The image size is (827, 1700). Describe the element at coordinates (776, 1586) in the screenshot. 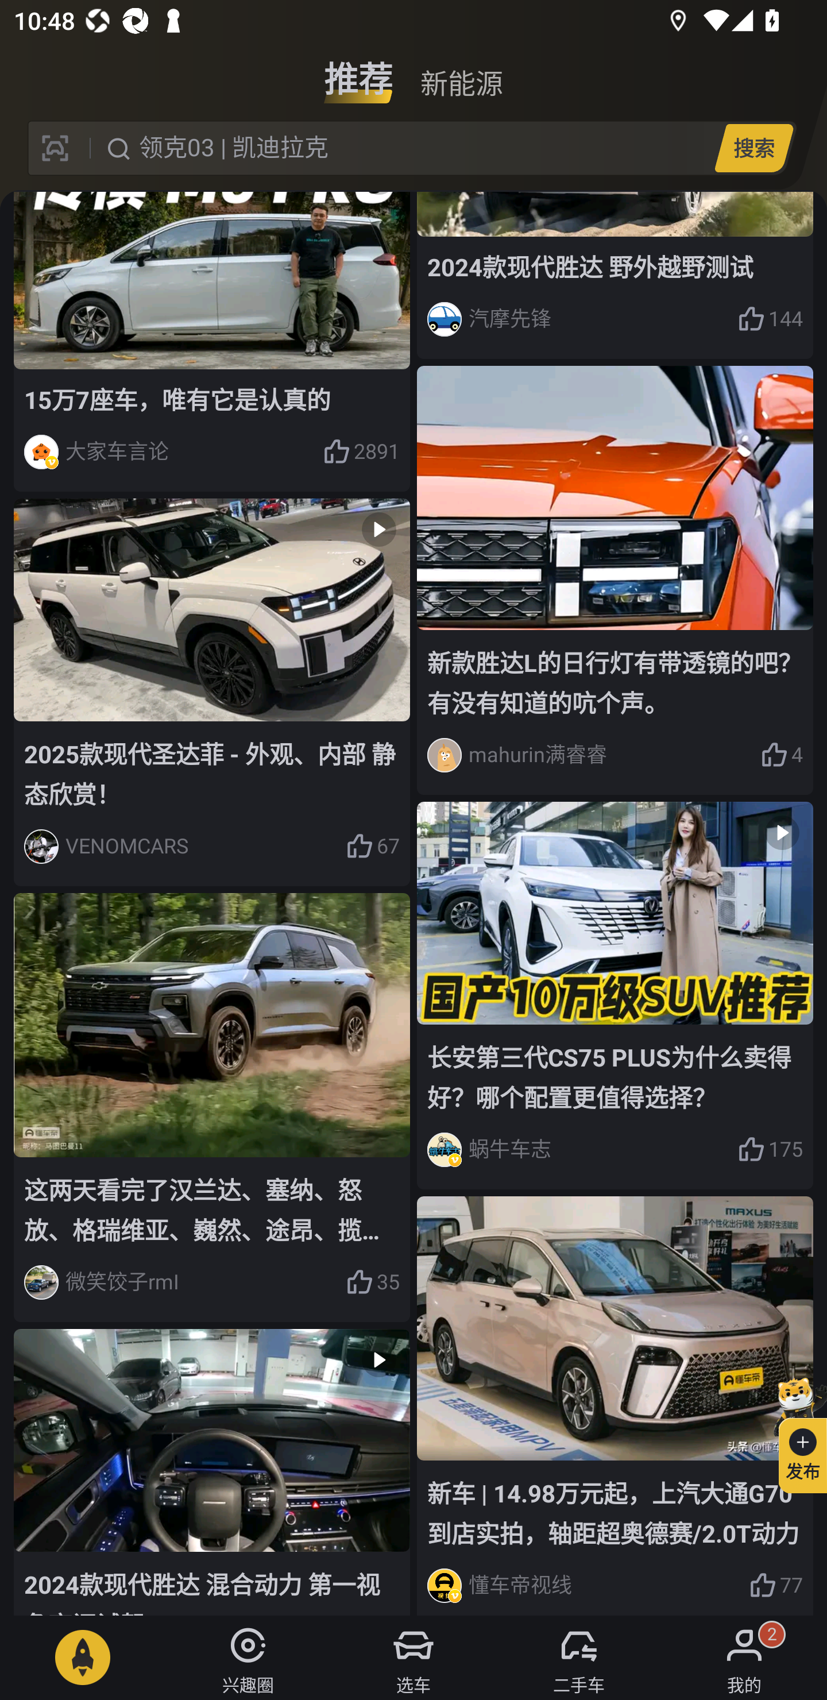

I see `77` at that location.